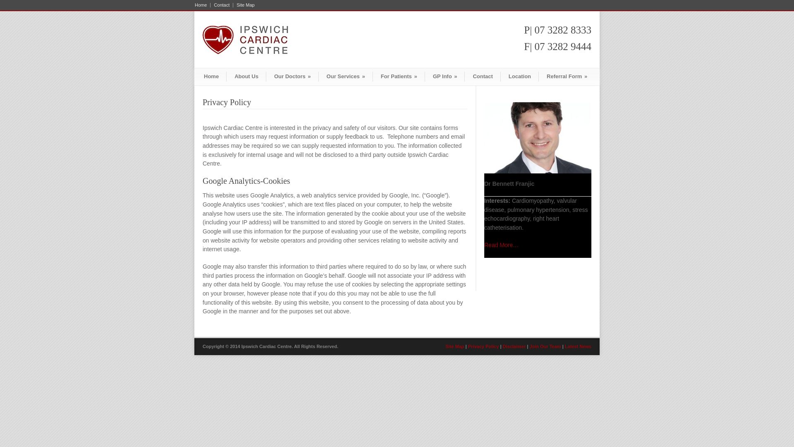 The height and width of the screenshot is (447, 794). What do you see at coordinates (212, 77) in the screenshot?
I see `Home` at bounding box center [212, 77].